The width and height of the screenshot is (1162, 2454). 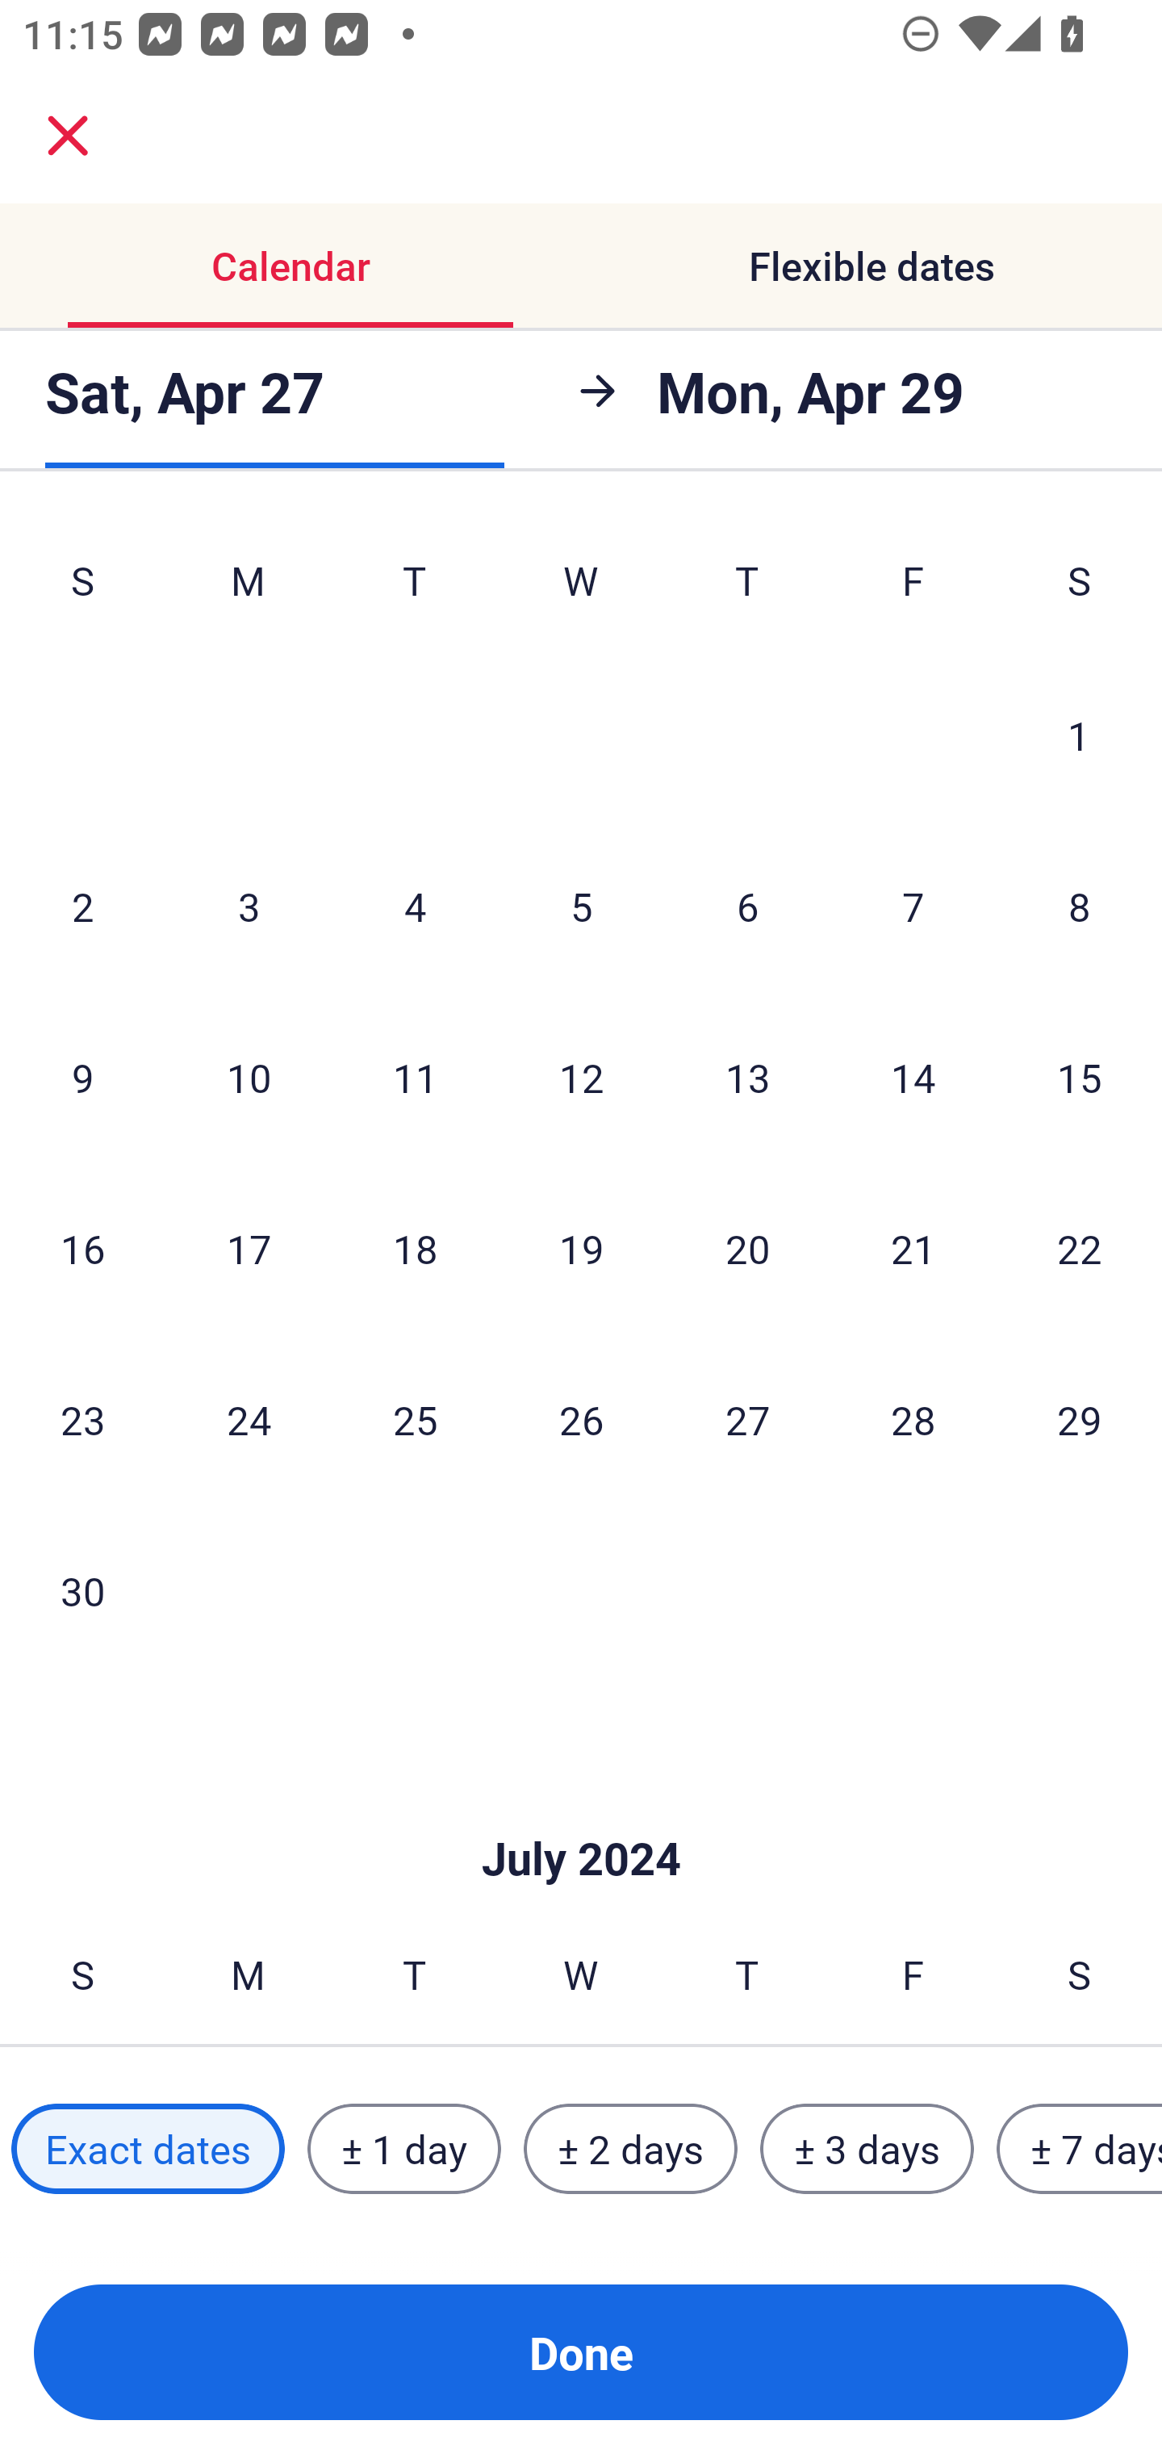 What do you see at coordinates (415, 1248) in the screenshot?
I see `18 Tuesday, June 18, 2024` at bounding box center [415, 1248].